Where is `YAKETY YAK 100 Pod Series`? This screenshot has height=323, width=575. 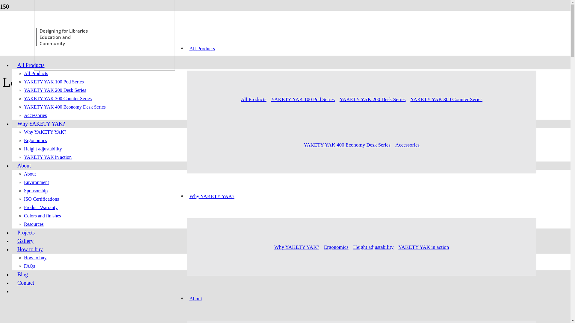 YAKETY YAK 100 Pod Series is located at coordinates (54, 82).